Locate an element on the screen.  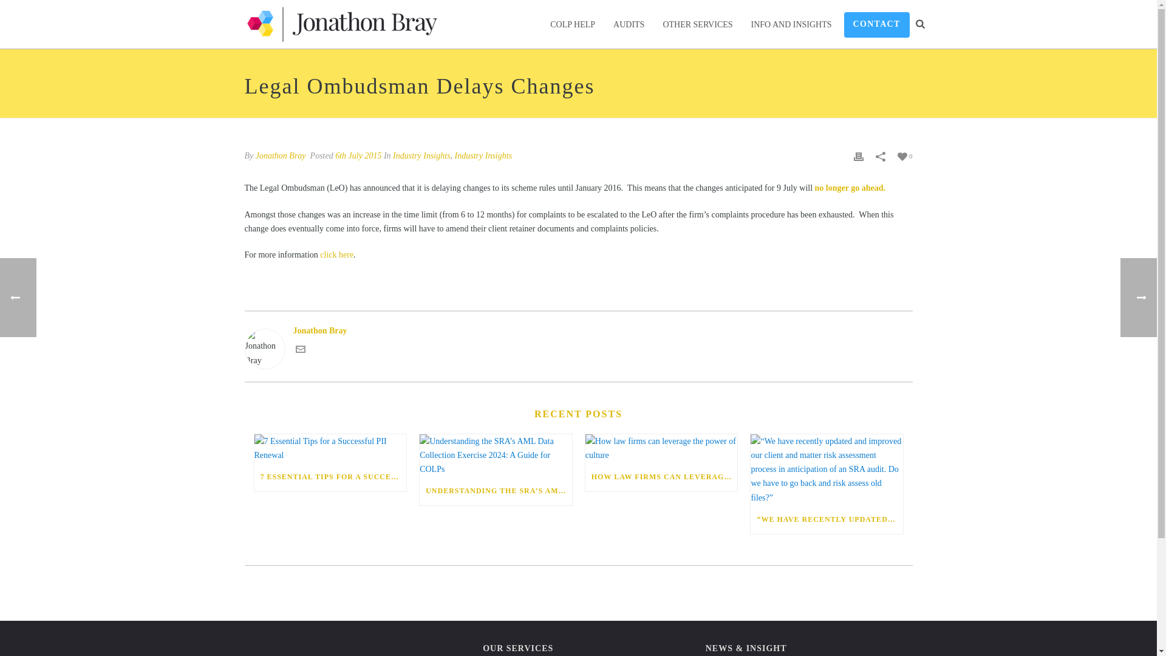
CONTACT is located at coordinates (877, 24).